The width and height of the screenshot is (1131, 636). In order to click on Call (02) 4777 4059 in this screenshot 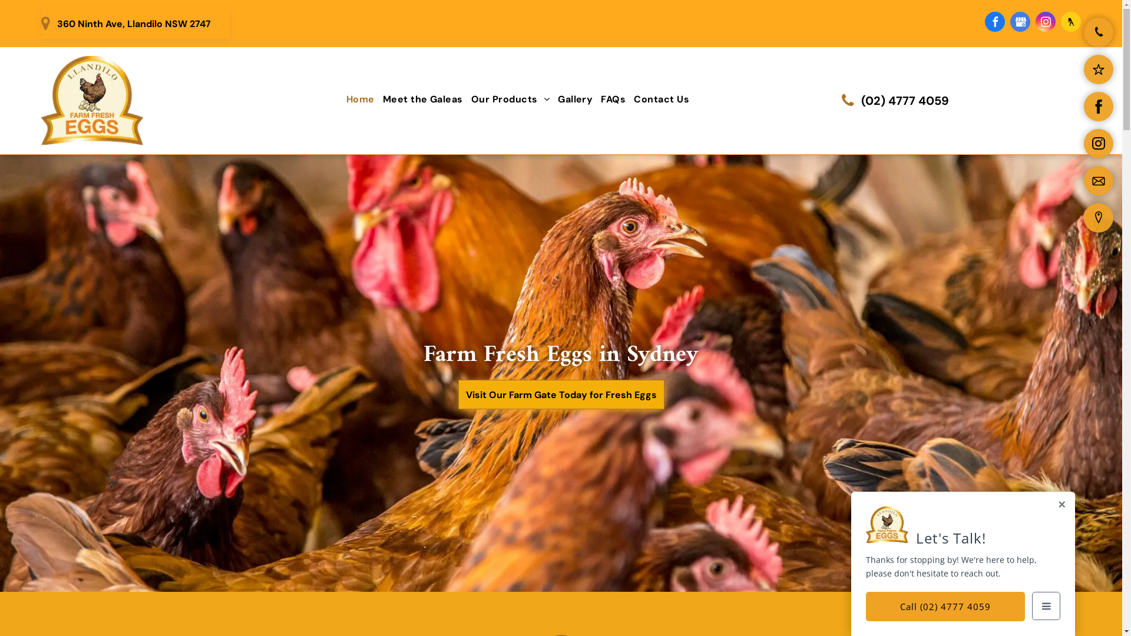, I will do `click(945, 607)`.